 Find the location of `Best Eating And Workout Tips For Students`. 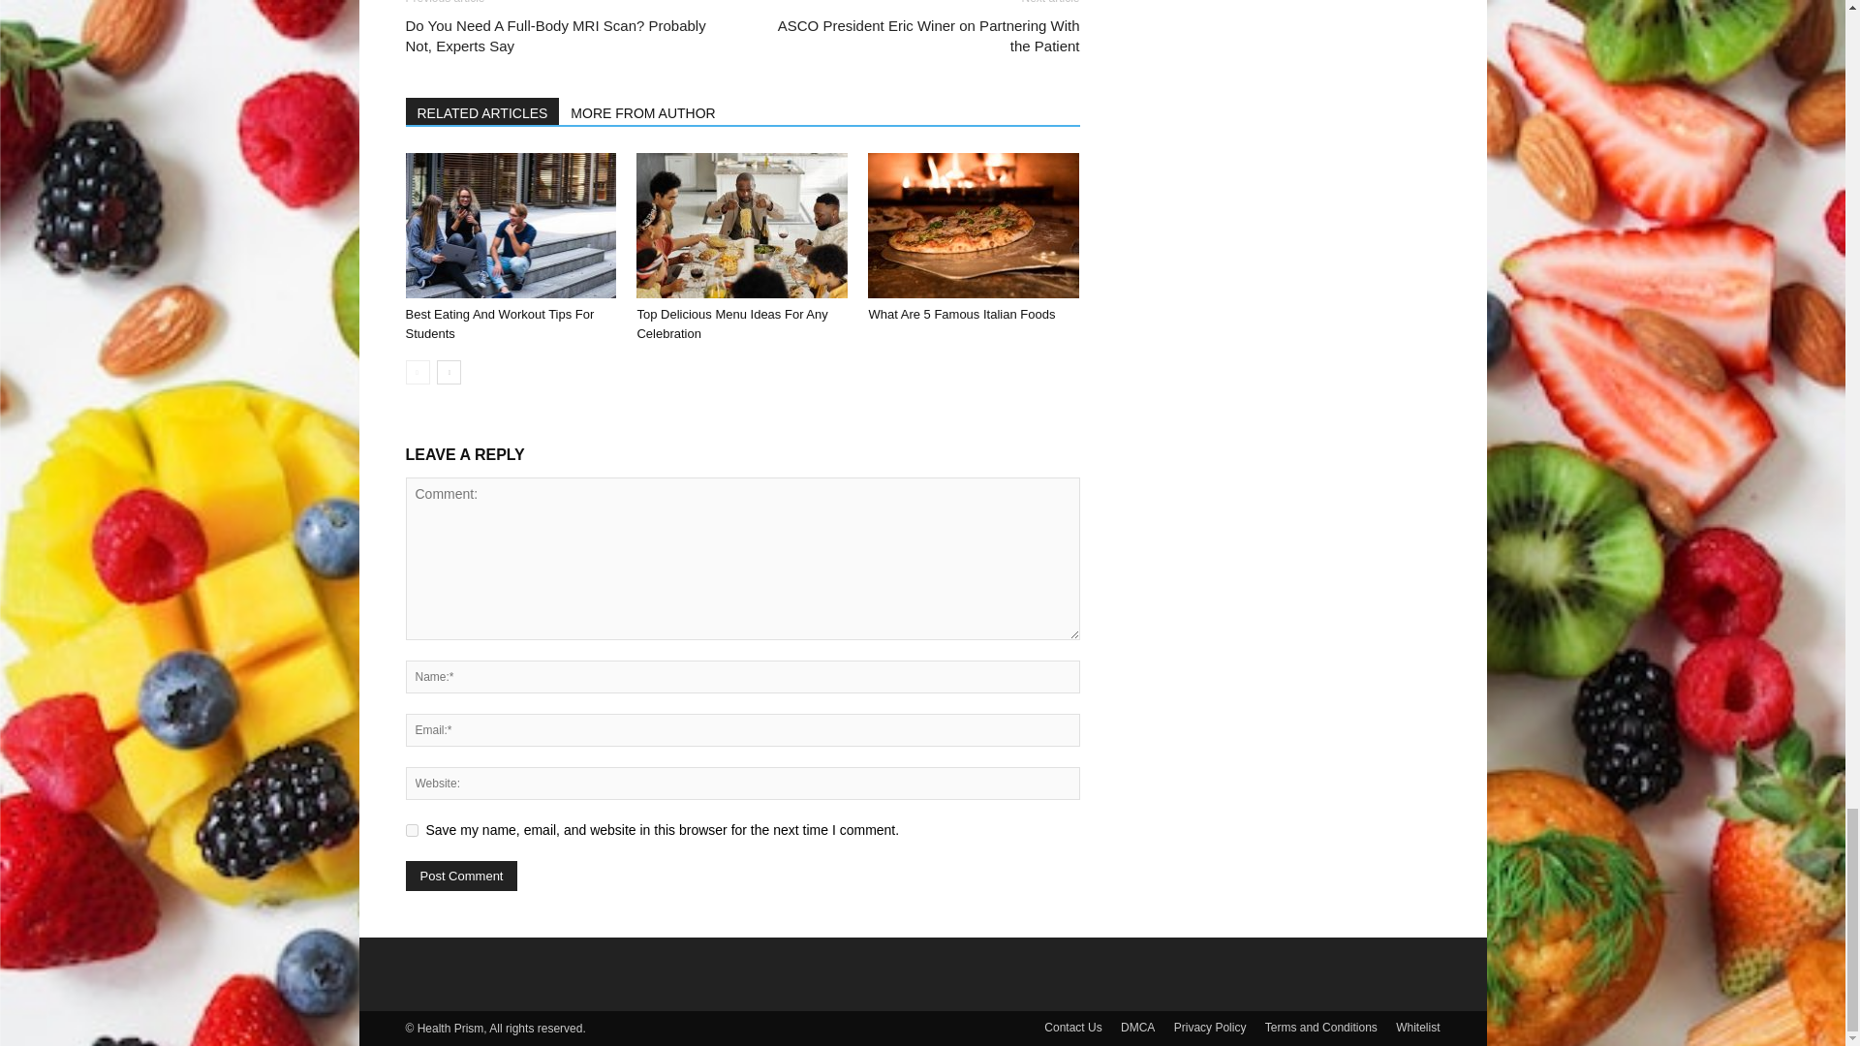

Best Eating And Workout Tips For Students is located at coordinates (510, 225).